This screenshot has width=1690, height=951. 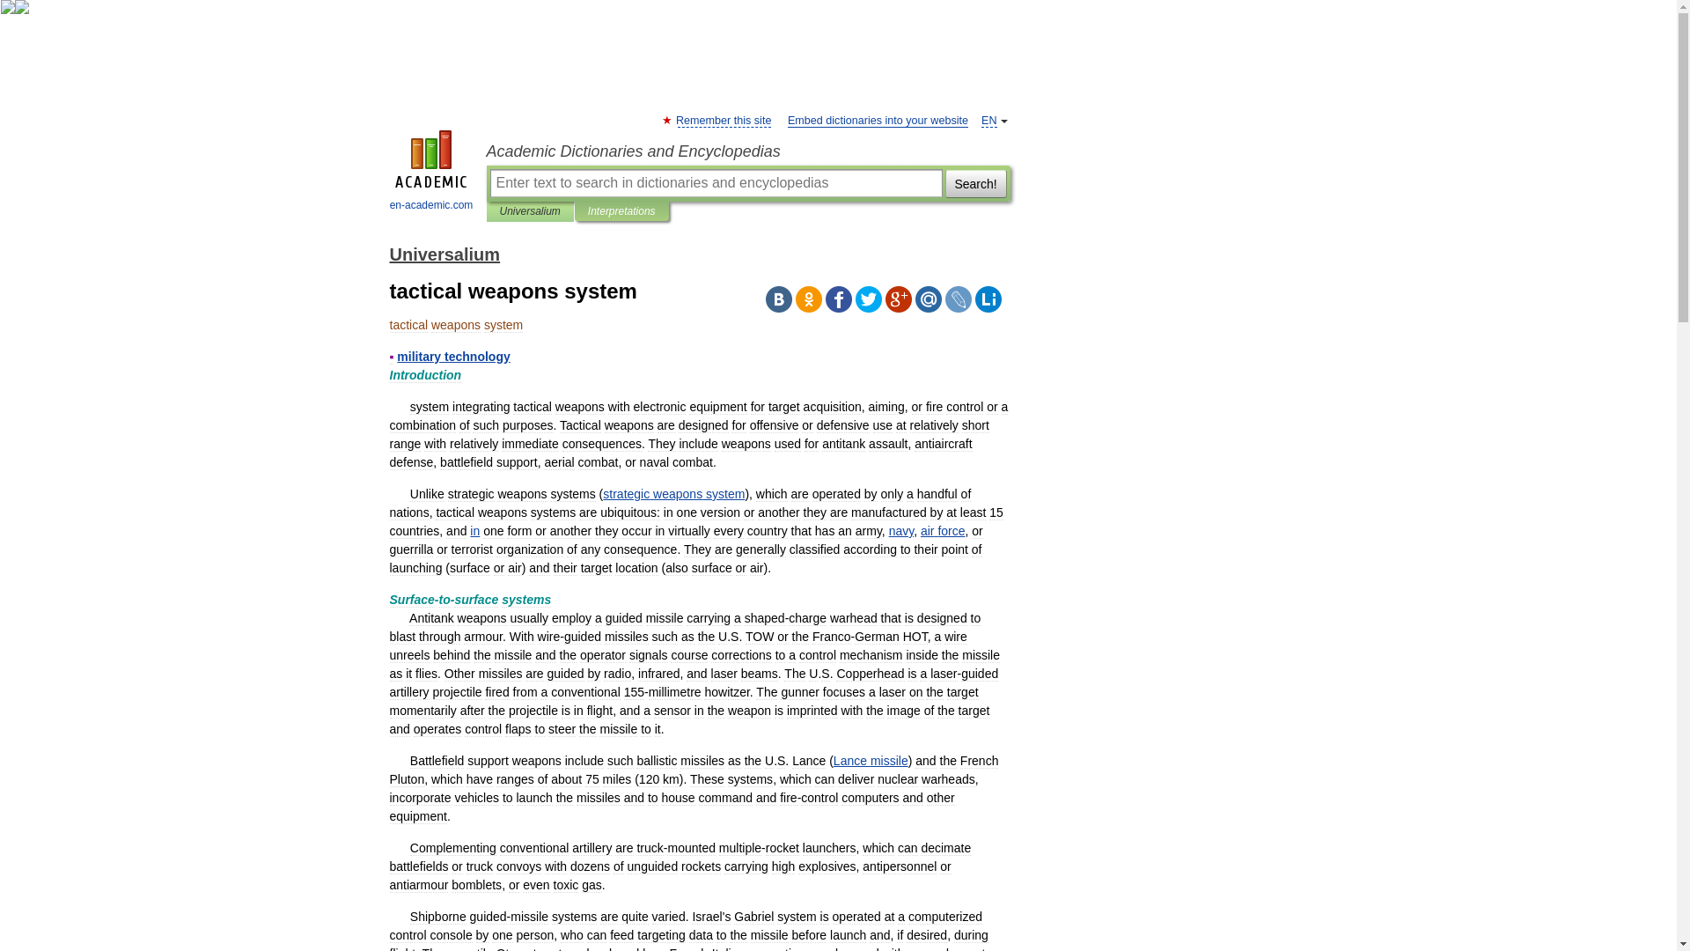 What do you see at coordinates (431, 173) in the screenshot?
I see `en-academic.com` at bounding box center [431, 173].